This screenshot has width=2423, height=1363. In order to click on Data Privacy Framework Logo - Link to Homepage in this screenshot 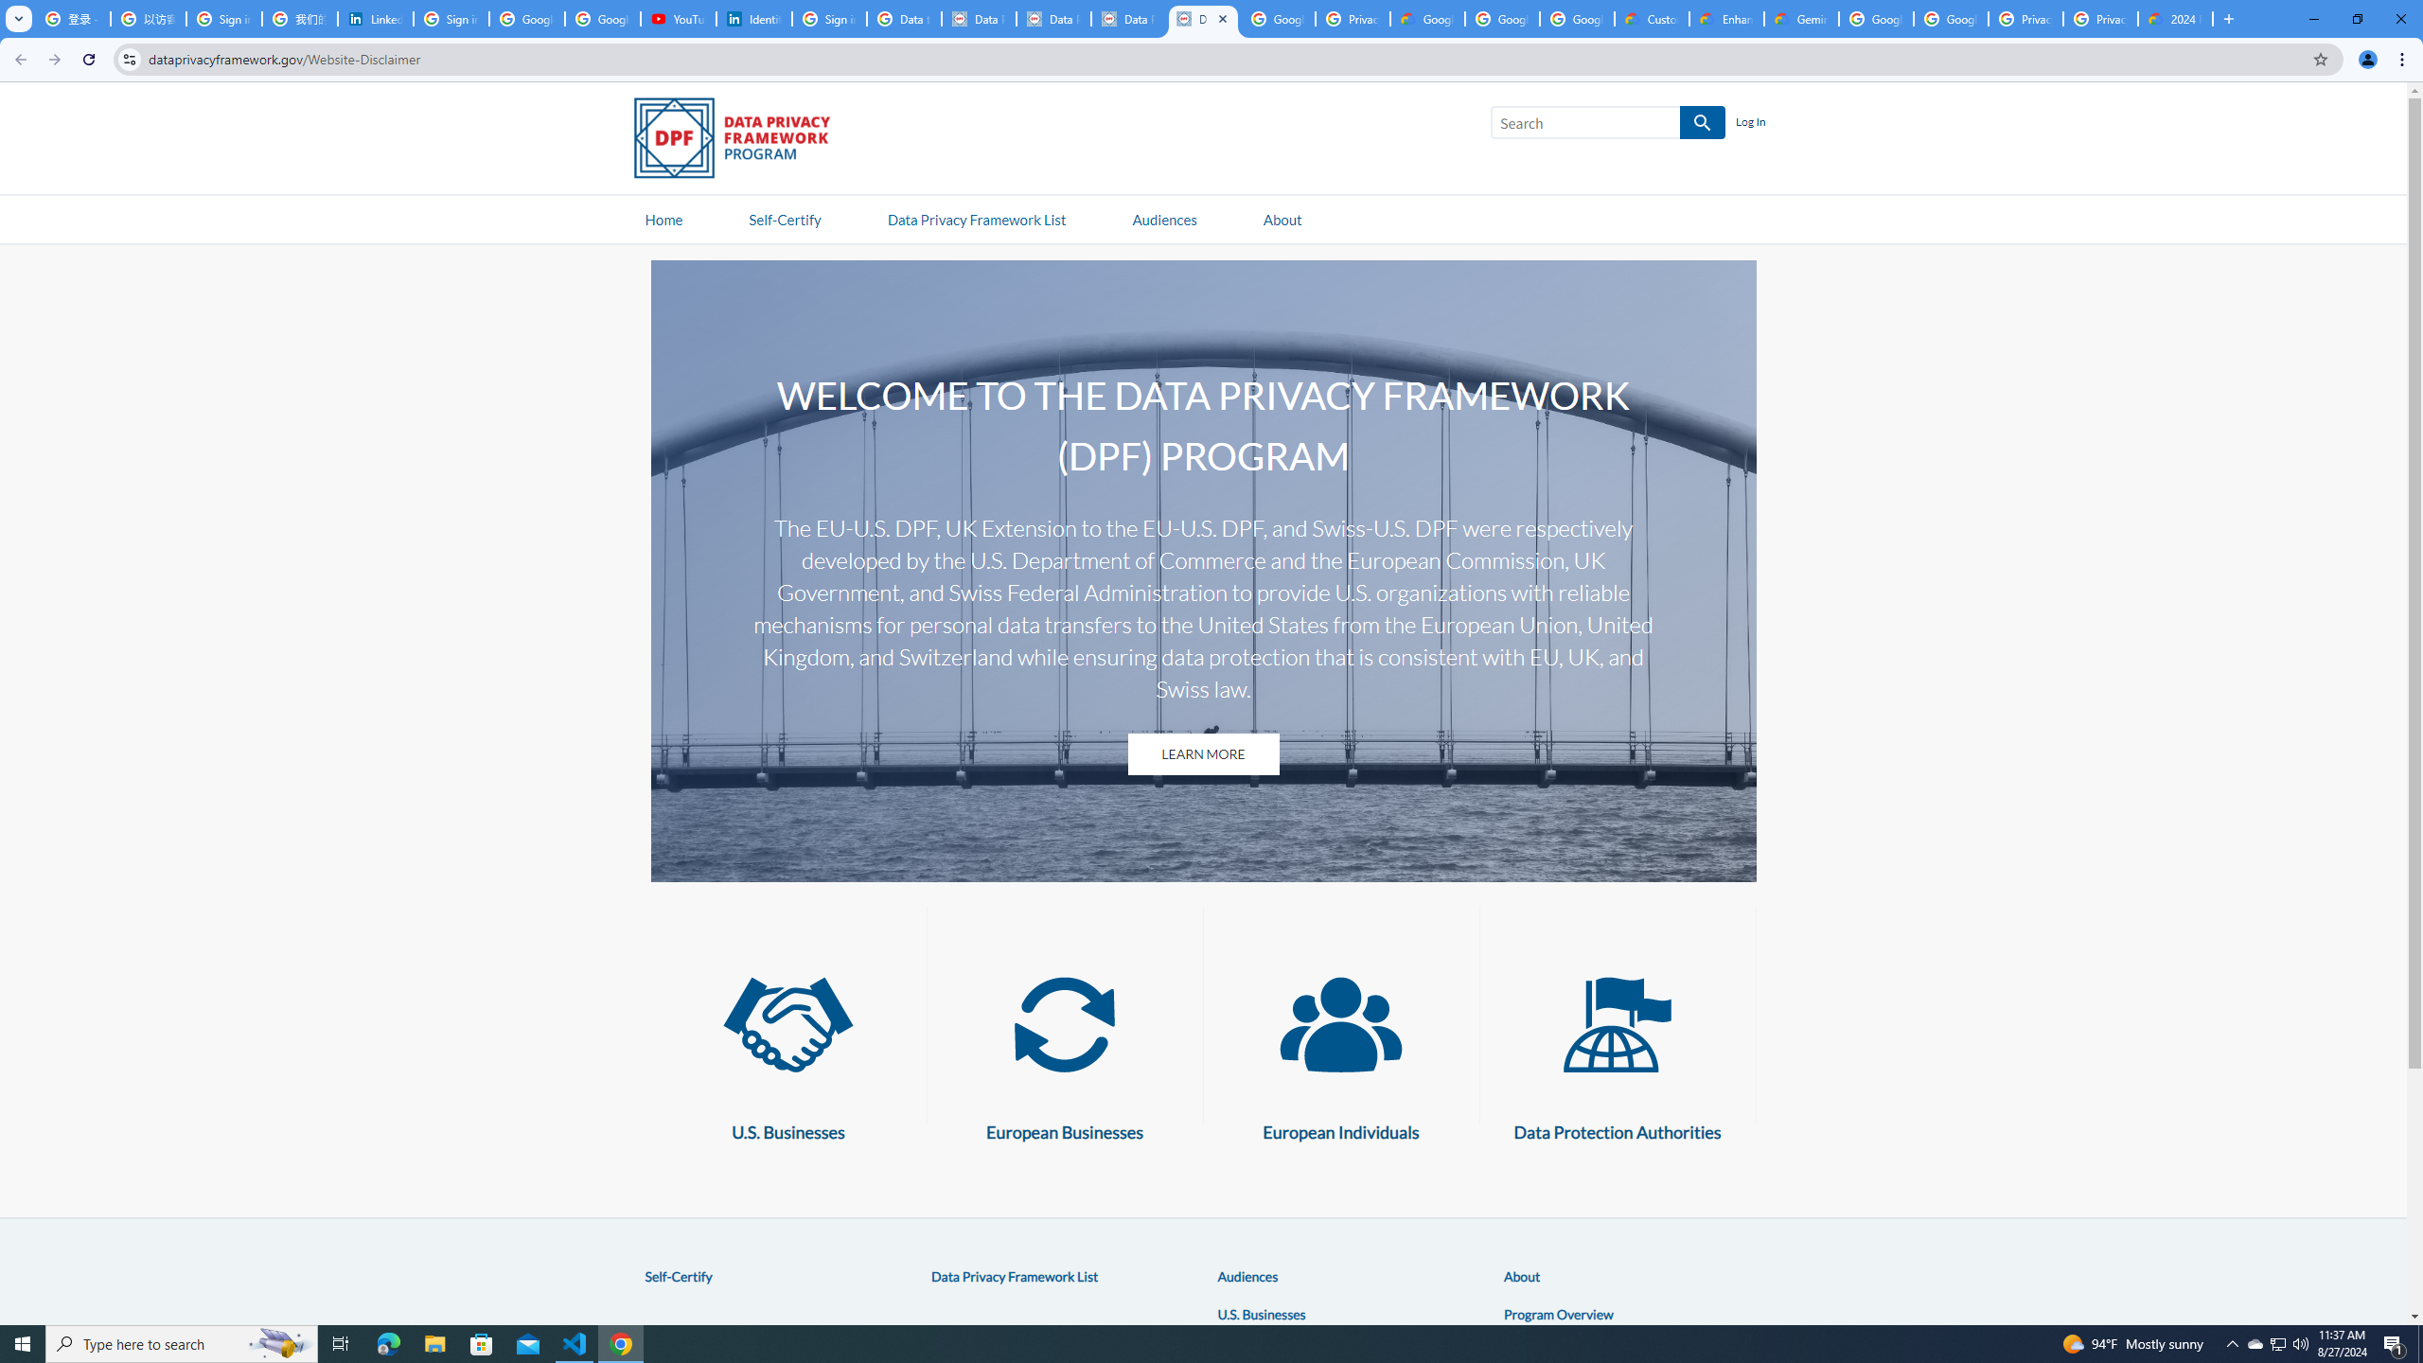, I will do `click(741, 142)`.